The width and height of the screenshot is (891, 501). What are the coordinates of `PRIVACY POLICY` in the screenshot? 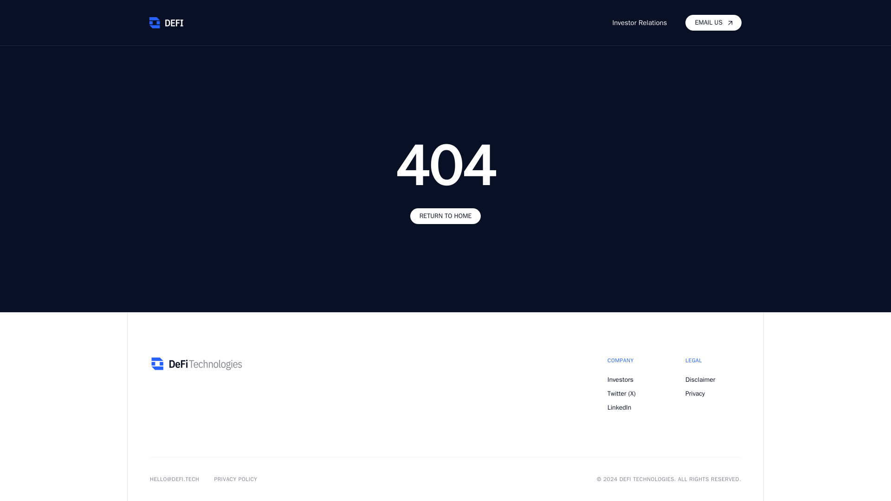 It's located at (235, 479).